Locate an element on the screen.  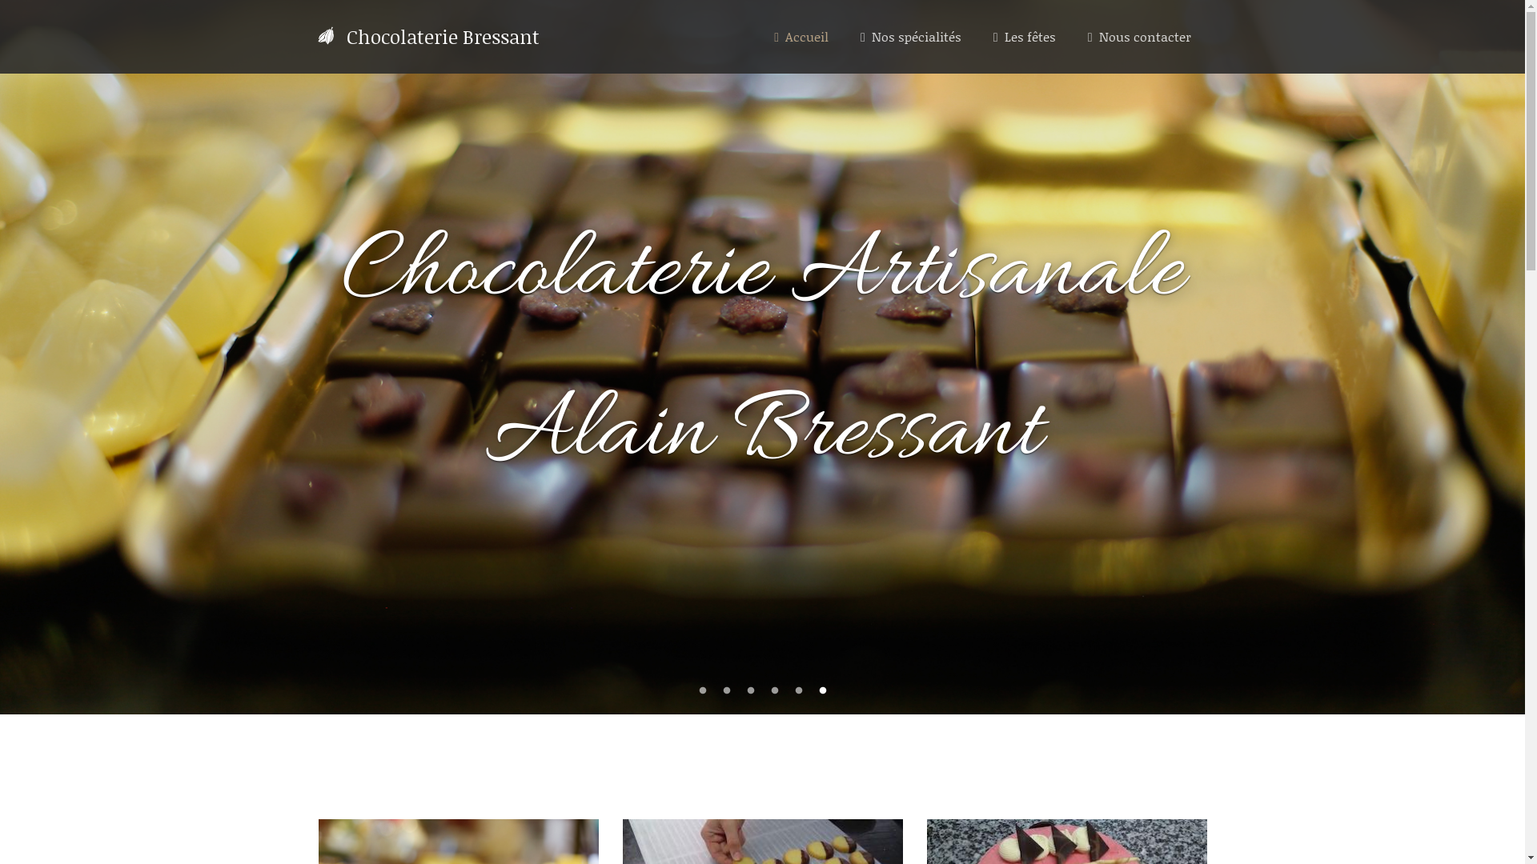
2 is located at coordinates (727, 691).